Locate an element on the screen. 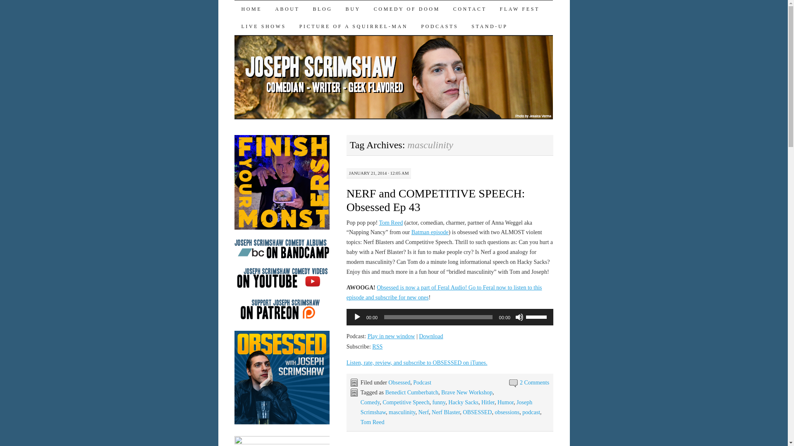  NERF and COMPETITIVE SPEECH: Obsessed Ep 43 is located at coordinates (435, 200).